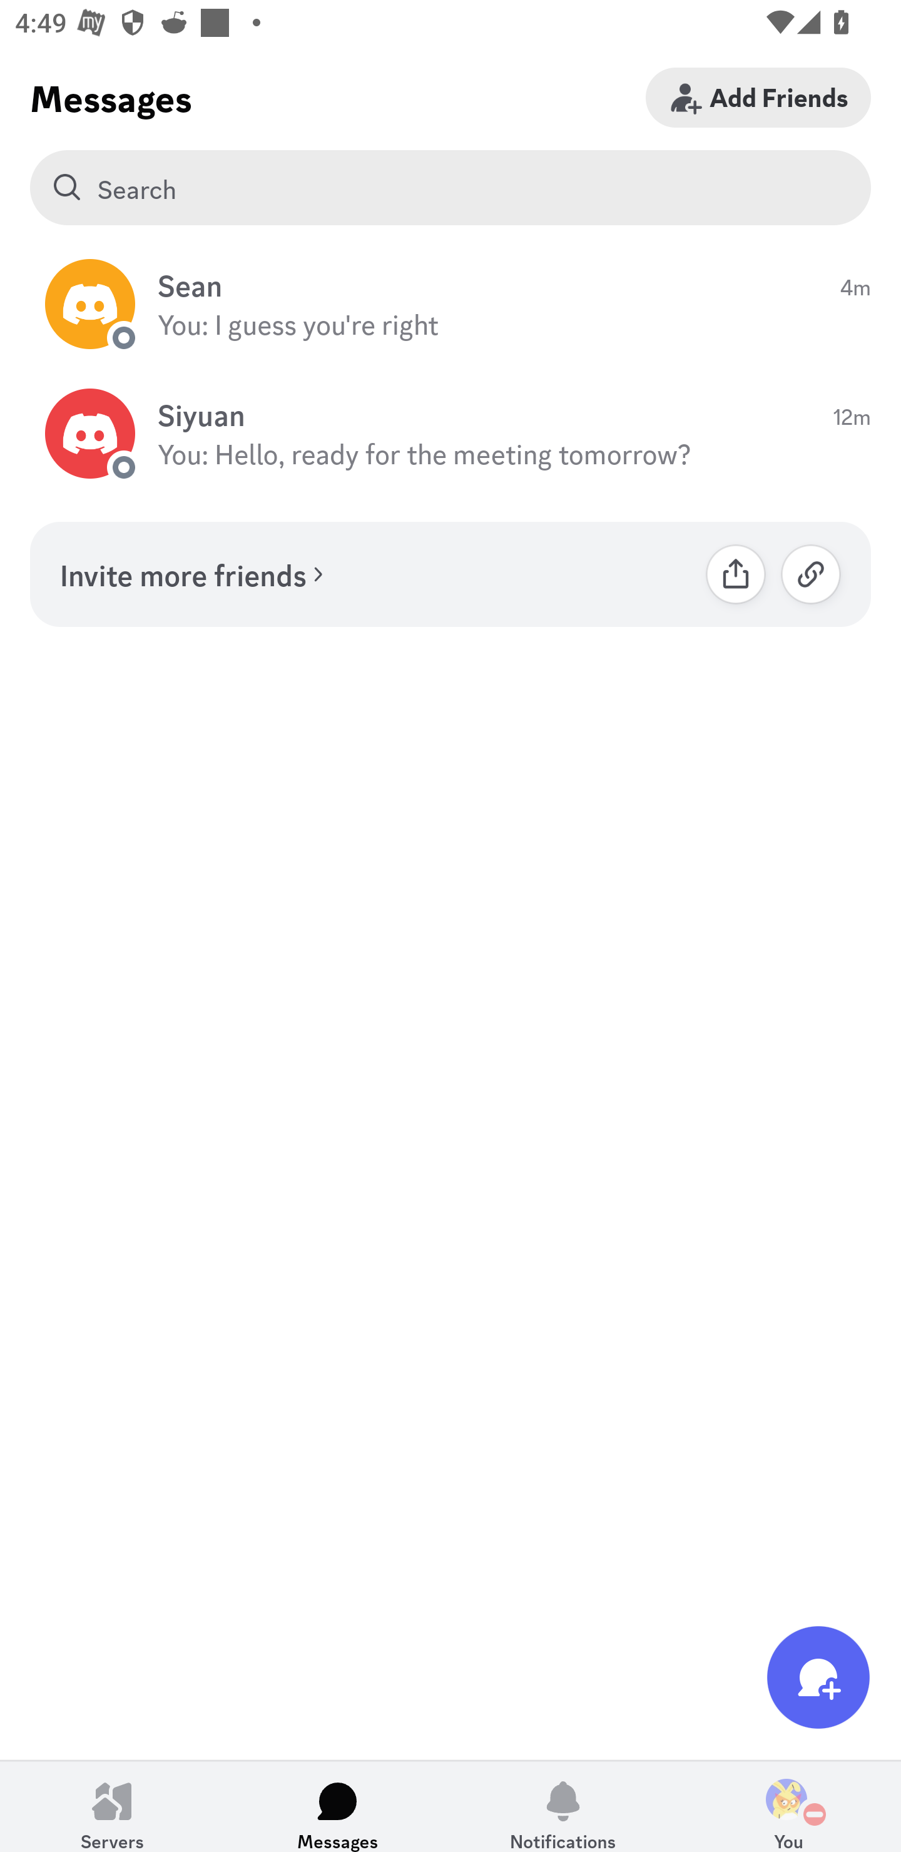 The width and height of the screenshot is (901, 1852). Describe the element at coordinates (736, 574) in the screenshot. I see `Share Link` at that location.